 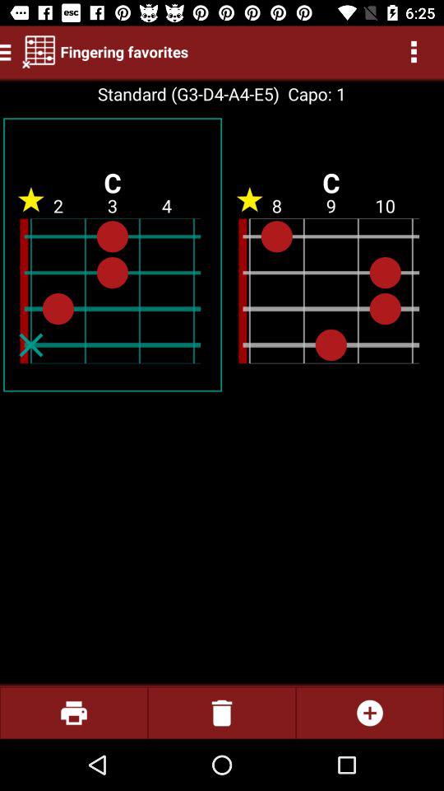 I want to click on press the   capo: 1 icon, so click(x=312, y=94).